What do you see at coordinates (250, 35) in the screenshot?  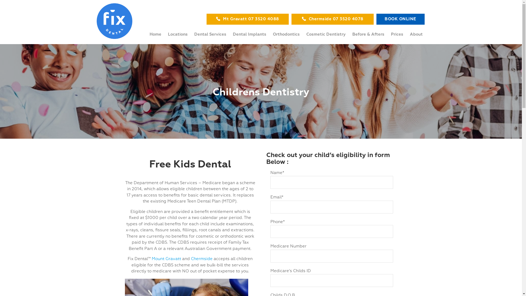 I see `Dental Implants` at bounding box center [250, 35].